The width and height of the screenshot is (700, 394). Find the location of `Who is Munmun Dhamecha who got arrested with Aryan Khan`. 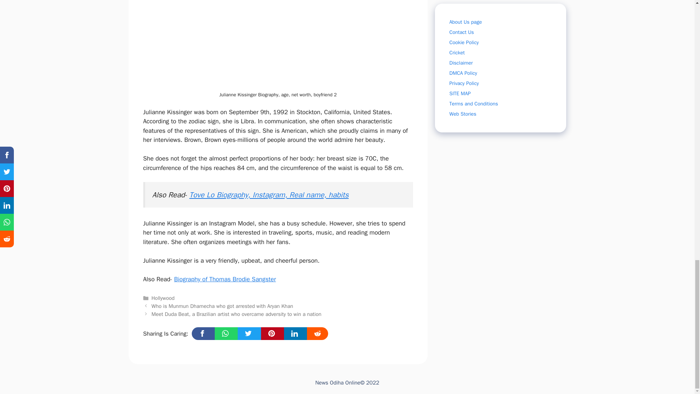

Who is Munmun Dhamecha who got arrested with Aryan Khan is located at coordinates (222, 306).